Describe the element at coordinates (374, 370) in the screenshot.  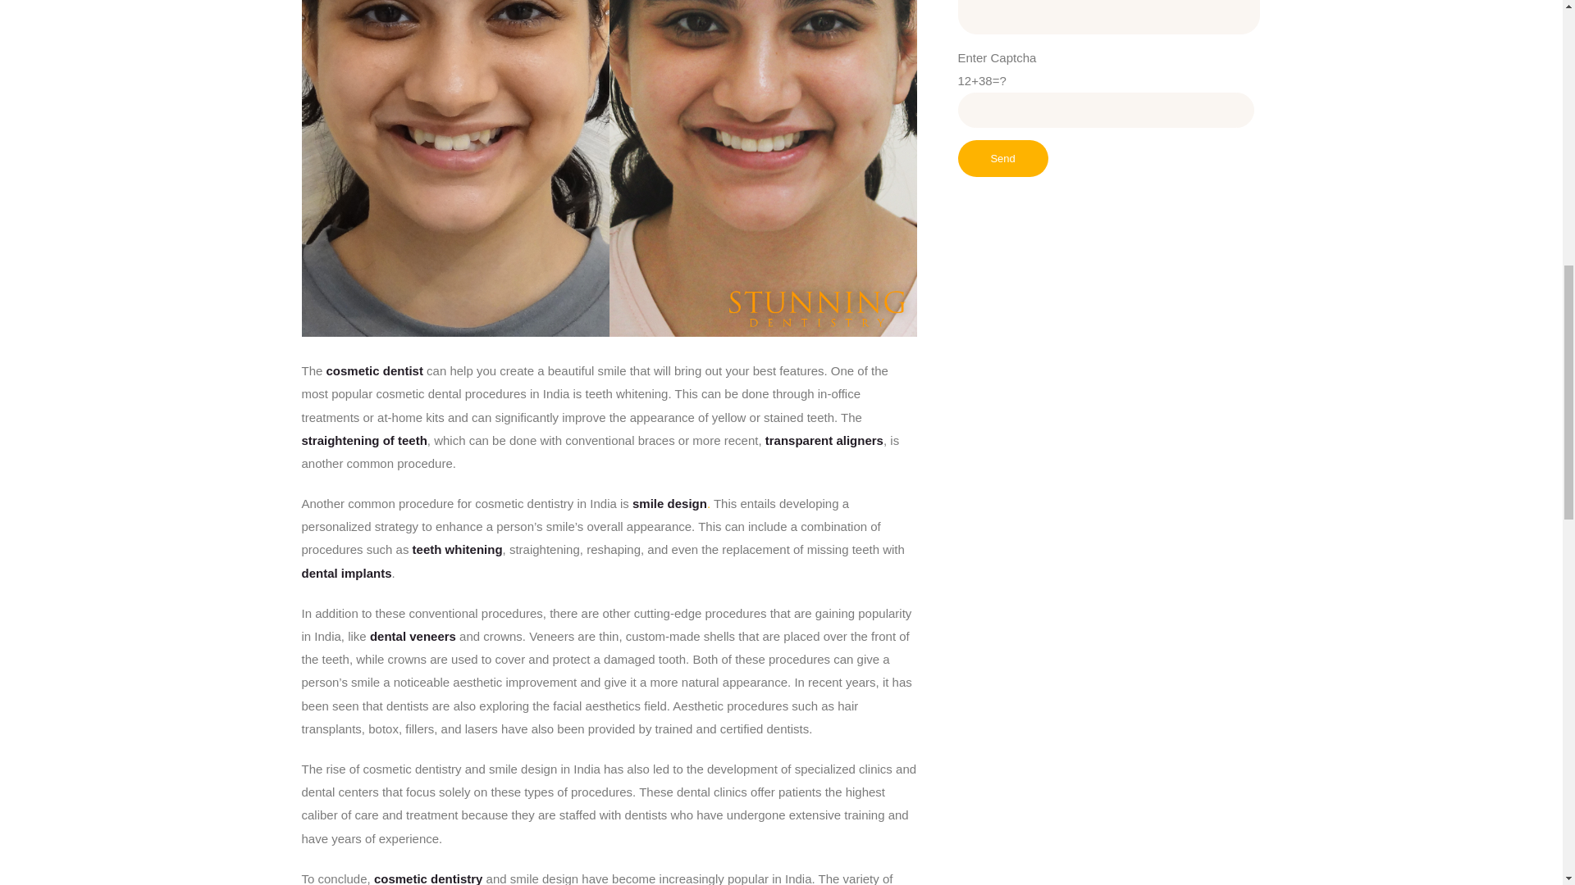
I see `cosmetic dentist` at that location.